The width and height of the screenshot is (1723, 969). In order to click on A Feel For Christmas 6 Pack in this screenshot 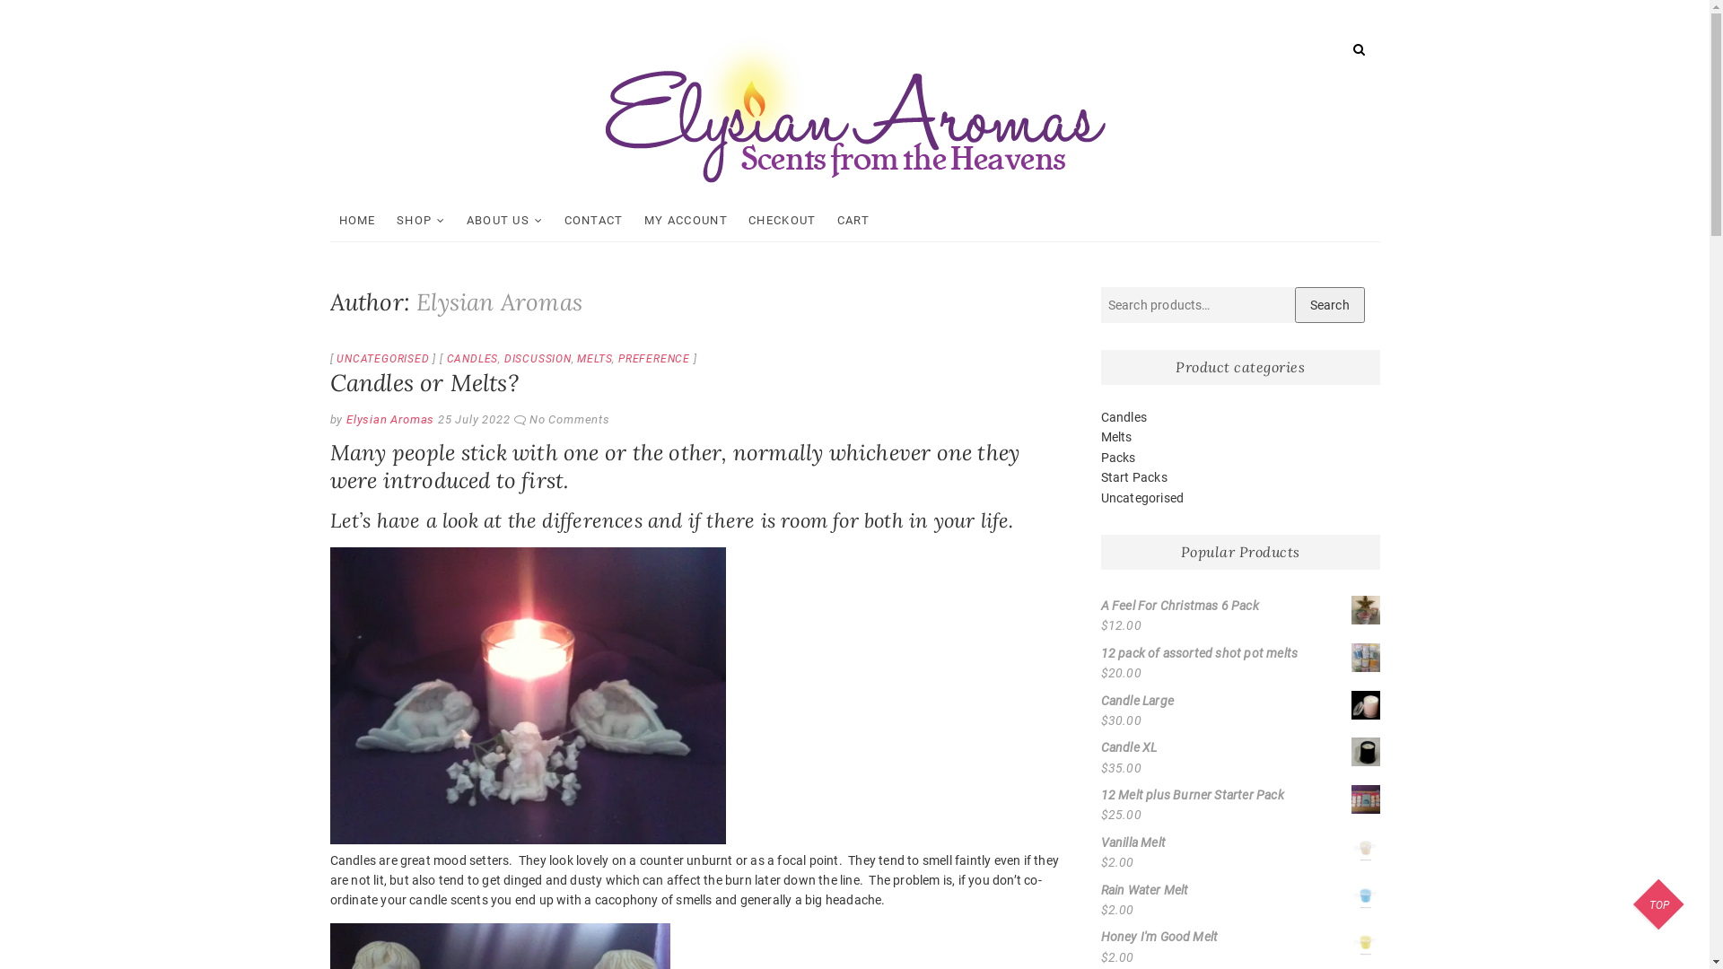, I will do `click(1240, 606)`.